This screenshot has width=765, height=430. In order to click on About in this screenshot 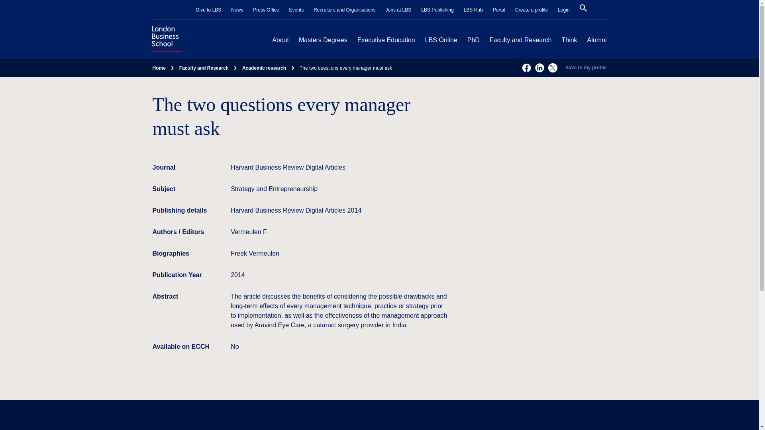, I will do `click(280, 40)`.